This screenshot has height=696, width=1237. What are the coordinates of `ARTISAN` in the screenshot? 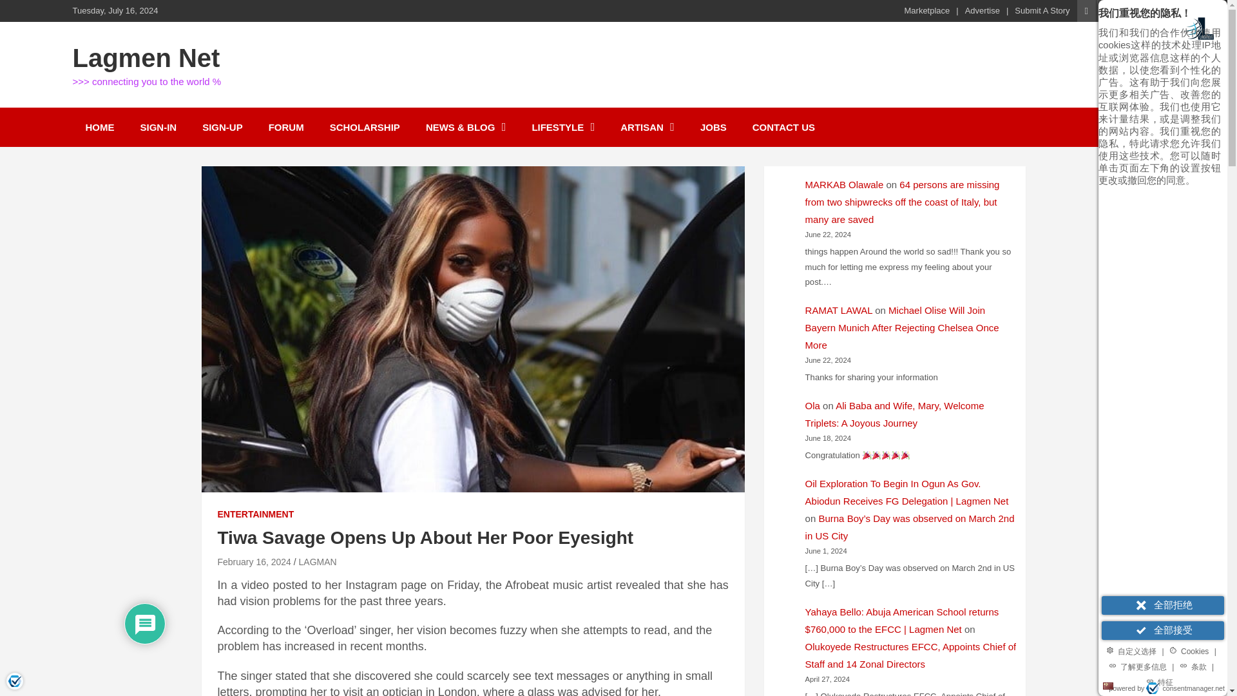 It's located at (647, 127).